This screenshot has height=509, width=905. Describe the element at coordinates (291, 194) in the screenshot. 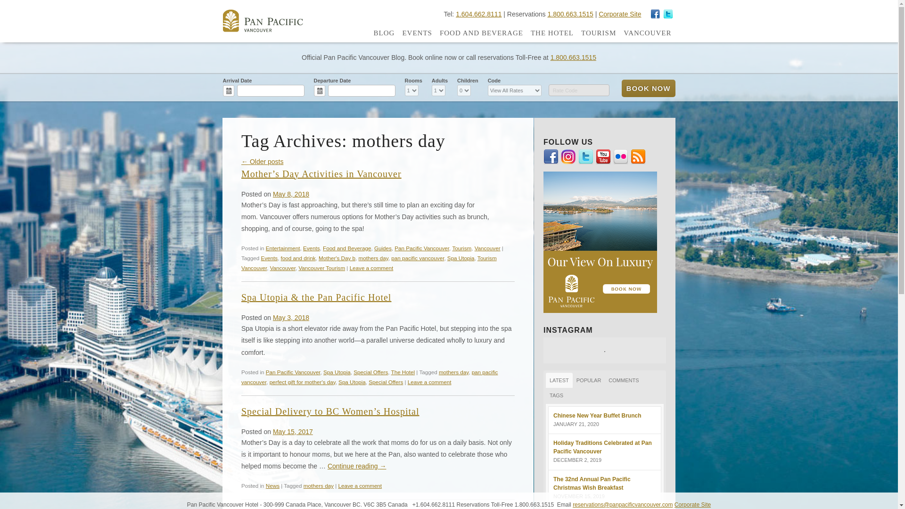

I see `May 8, 2018` at that location.